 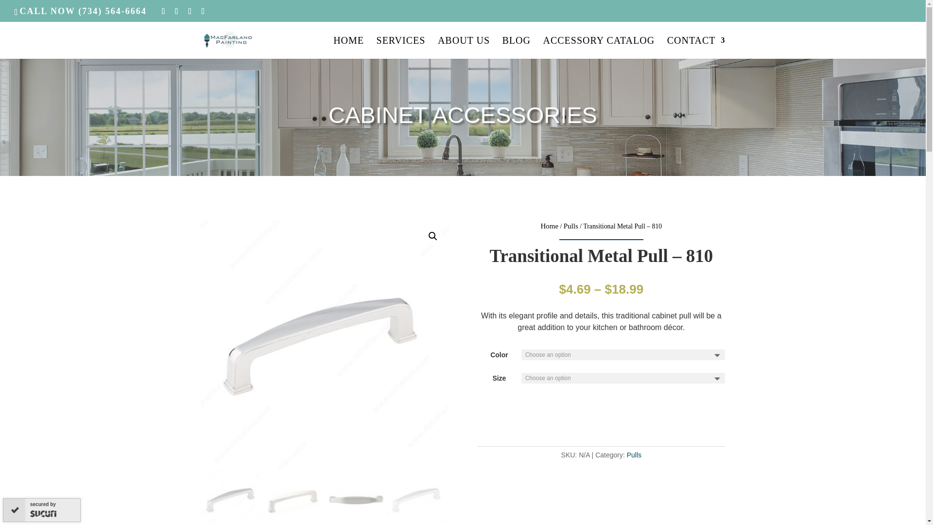 I want to click on SERVICES, so click(x=401, y=48).